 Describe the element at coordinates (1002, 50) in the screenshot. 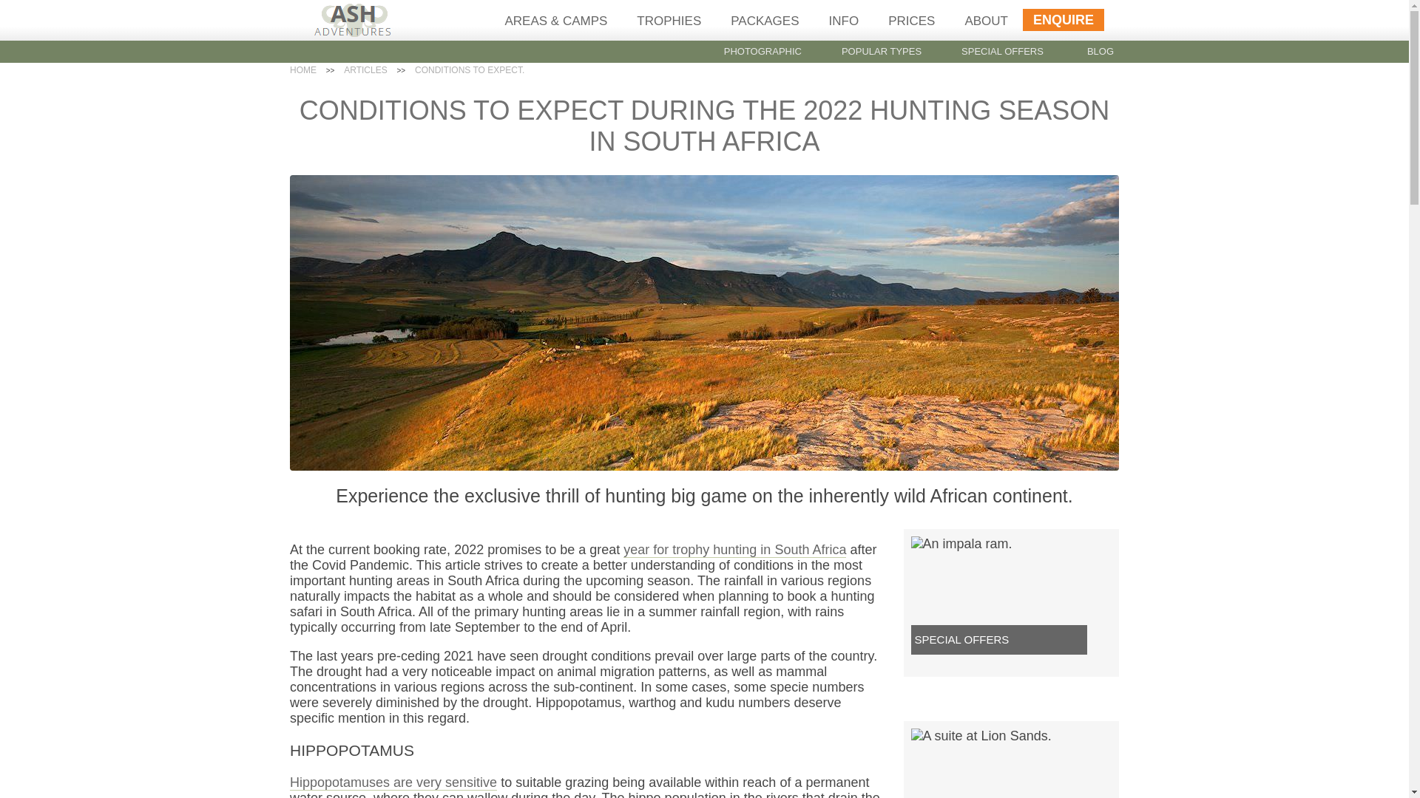

I see `SPECIAL OFFERS` at that location.